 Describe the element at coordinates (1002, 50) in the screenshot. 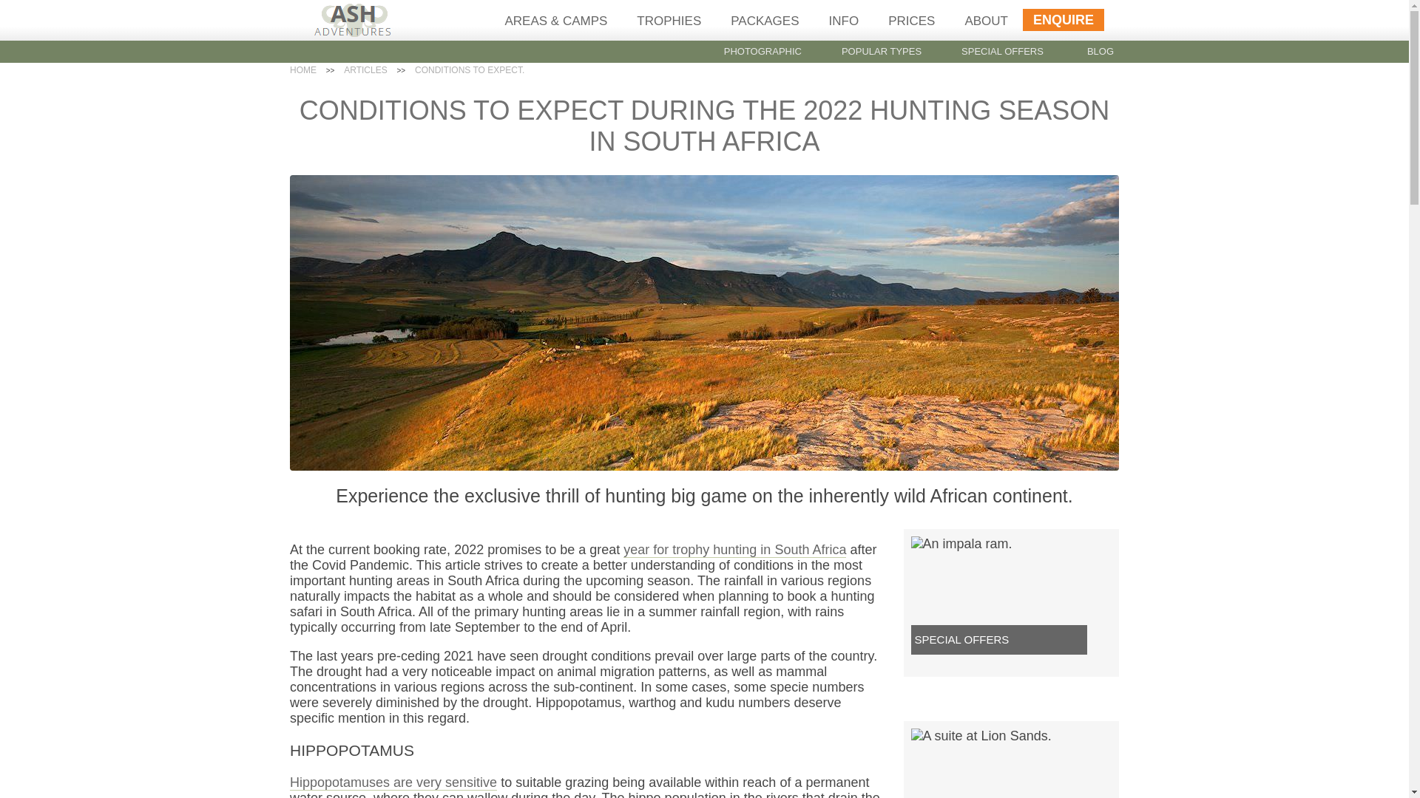

I see `SPECIAL OFFERS` at that location.